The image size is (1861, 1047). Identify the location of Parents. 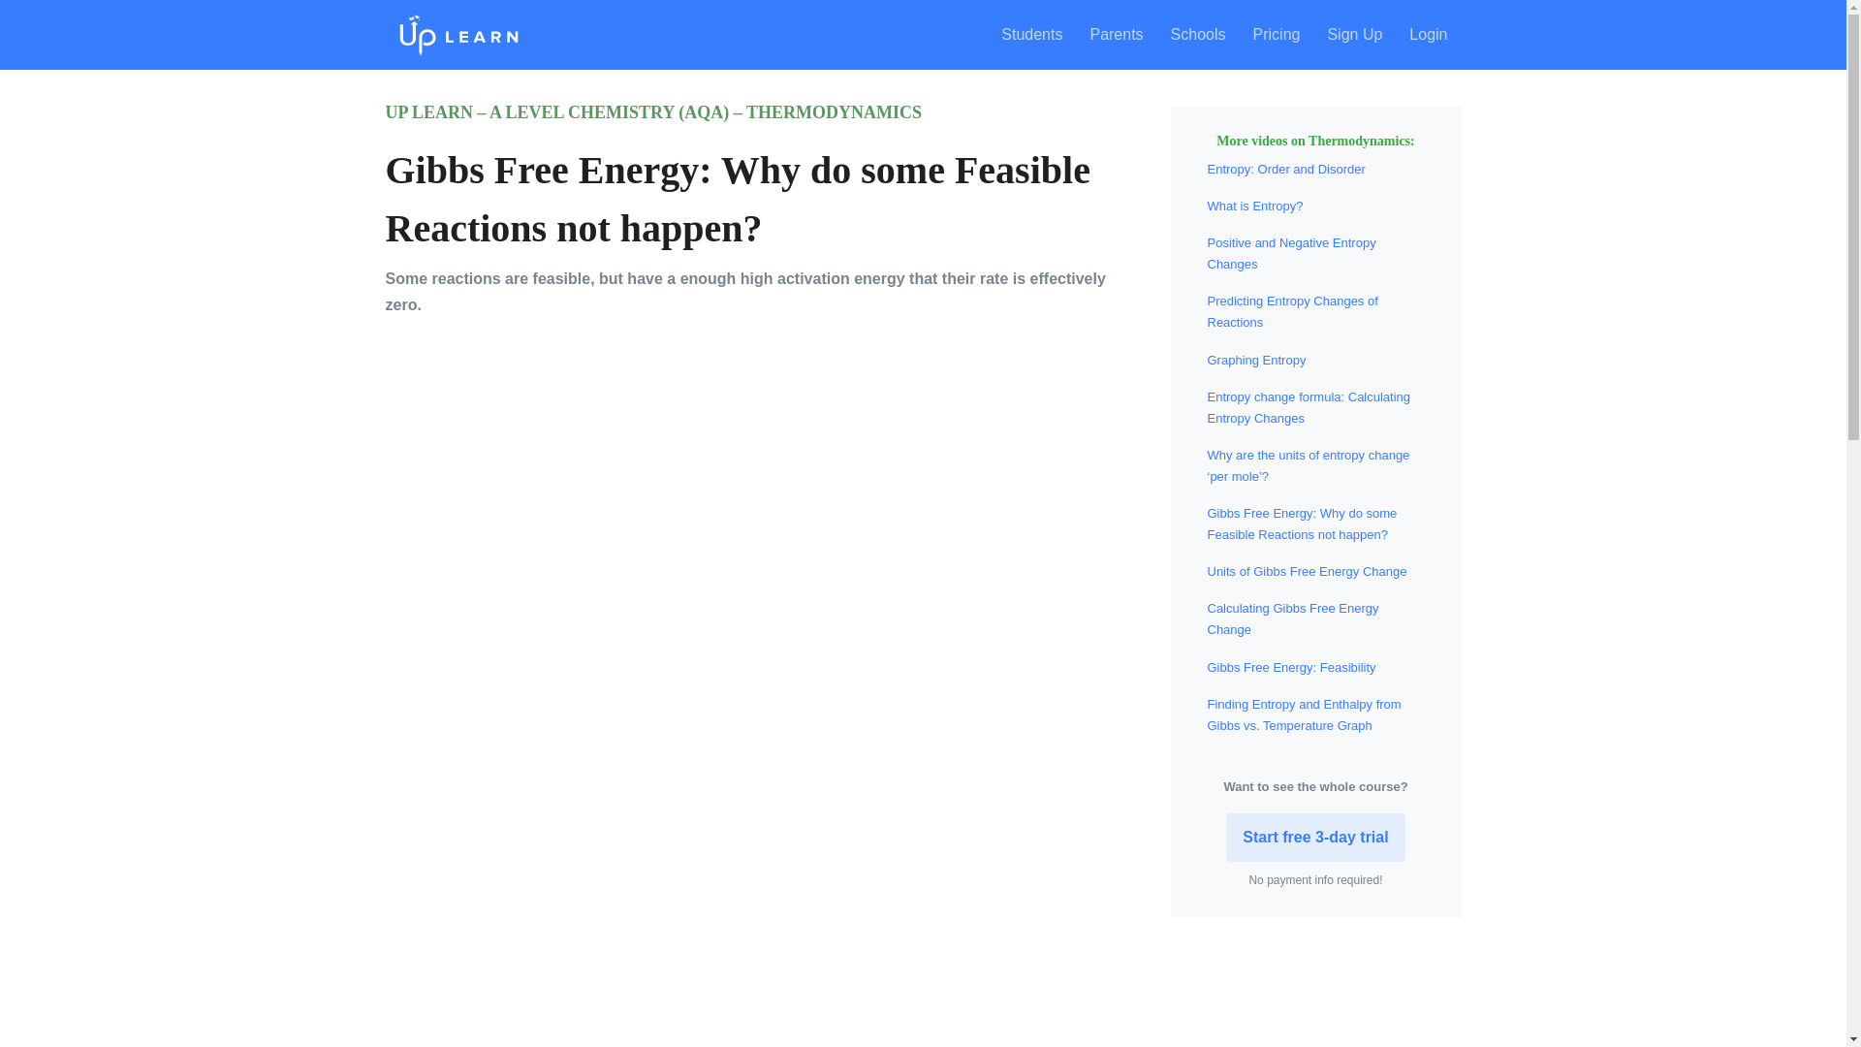
(1115, 35).